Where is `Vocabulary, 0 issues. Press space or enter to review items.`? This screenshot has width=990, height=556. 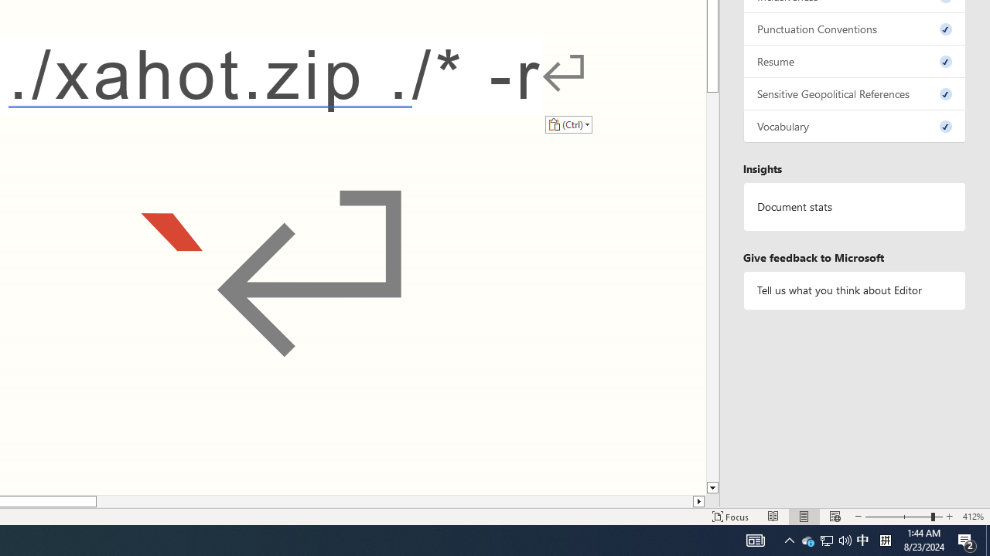
Vocabulary, 0 issues. Press space or enter to review items. is located at coordinates (855, 127).